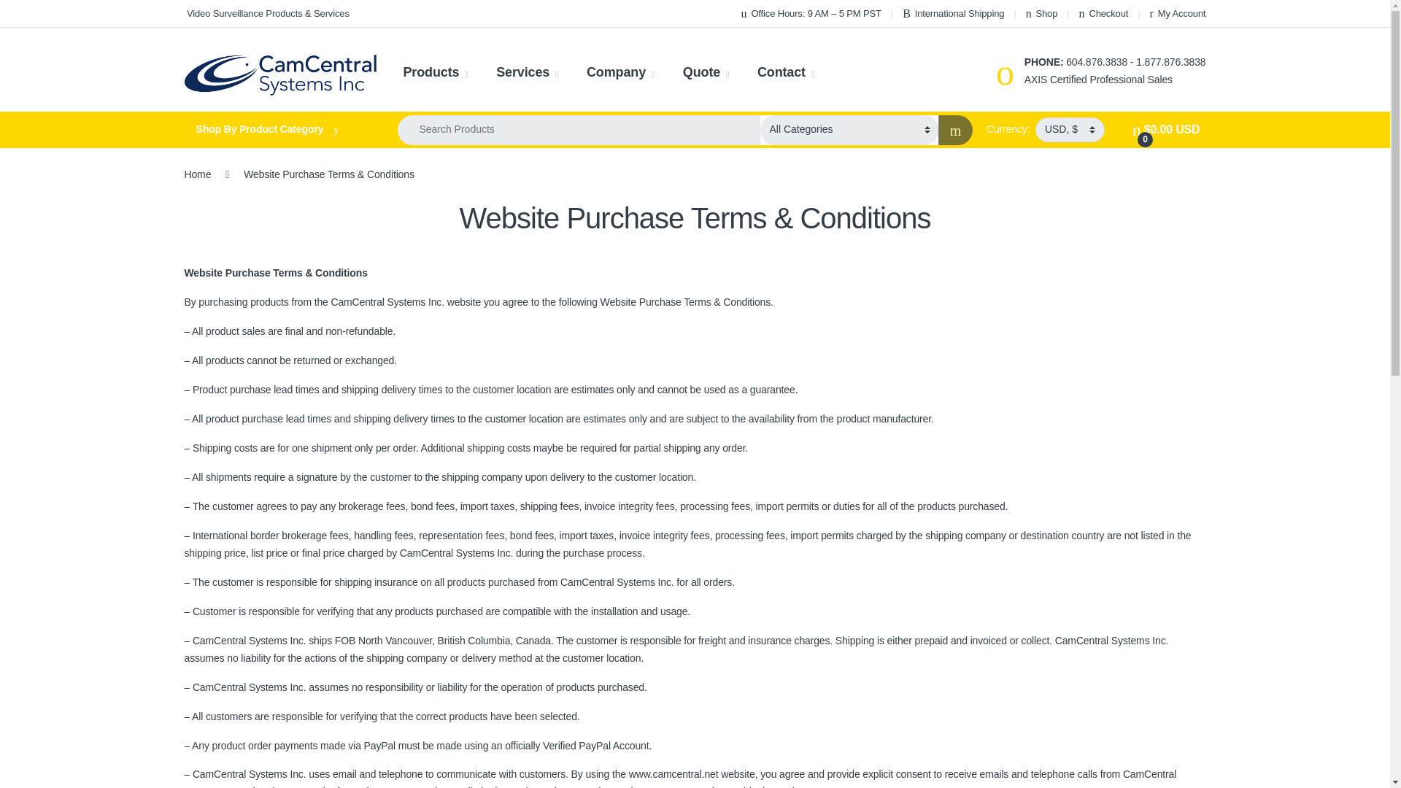 This screenshot has width=1401, height=788. What do you see at coordinates (1103, 13) in the screenshot?
I see `Checkout` at bounding box center [1103, 13].